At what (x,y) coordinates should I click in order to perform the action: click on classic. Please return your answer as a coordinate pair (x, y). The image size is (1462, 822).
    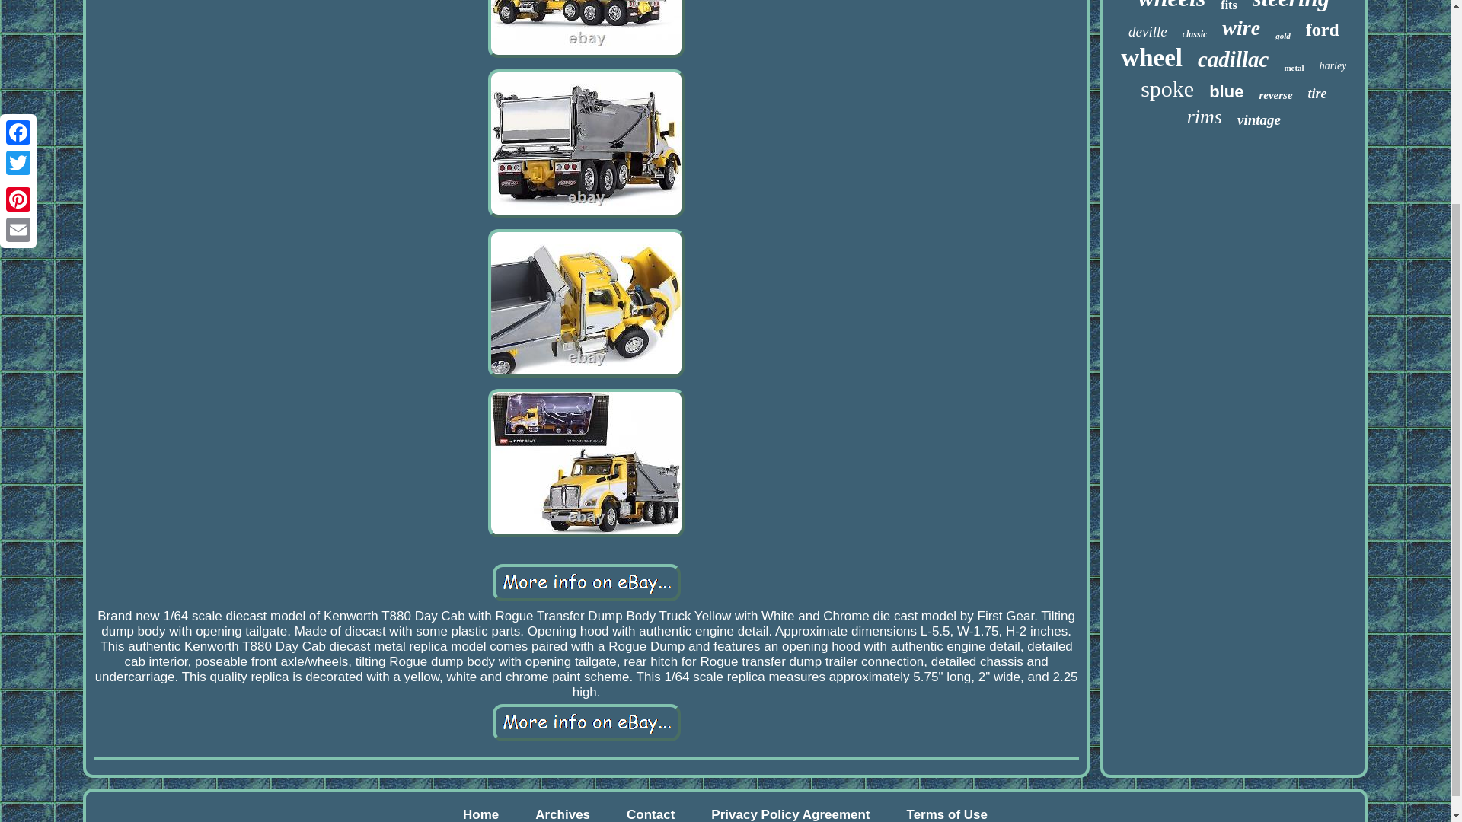
    Looking at the image, I should click on (1195, 33).